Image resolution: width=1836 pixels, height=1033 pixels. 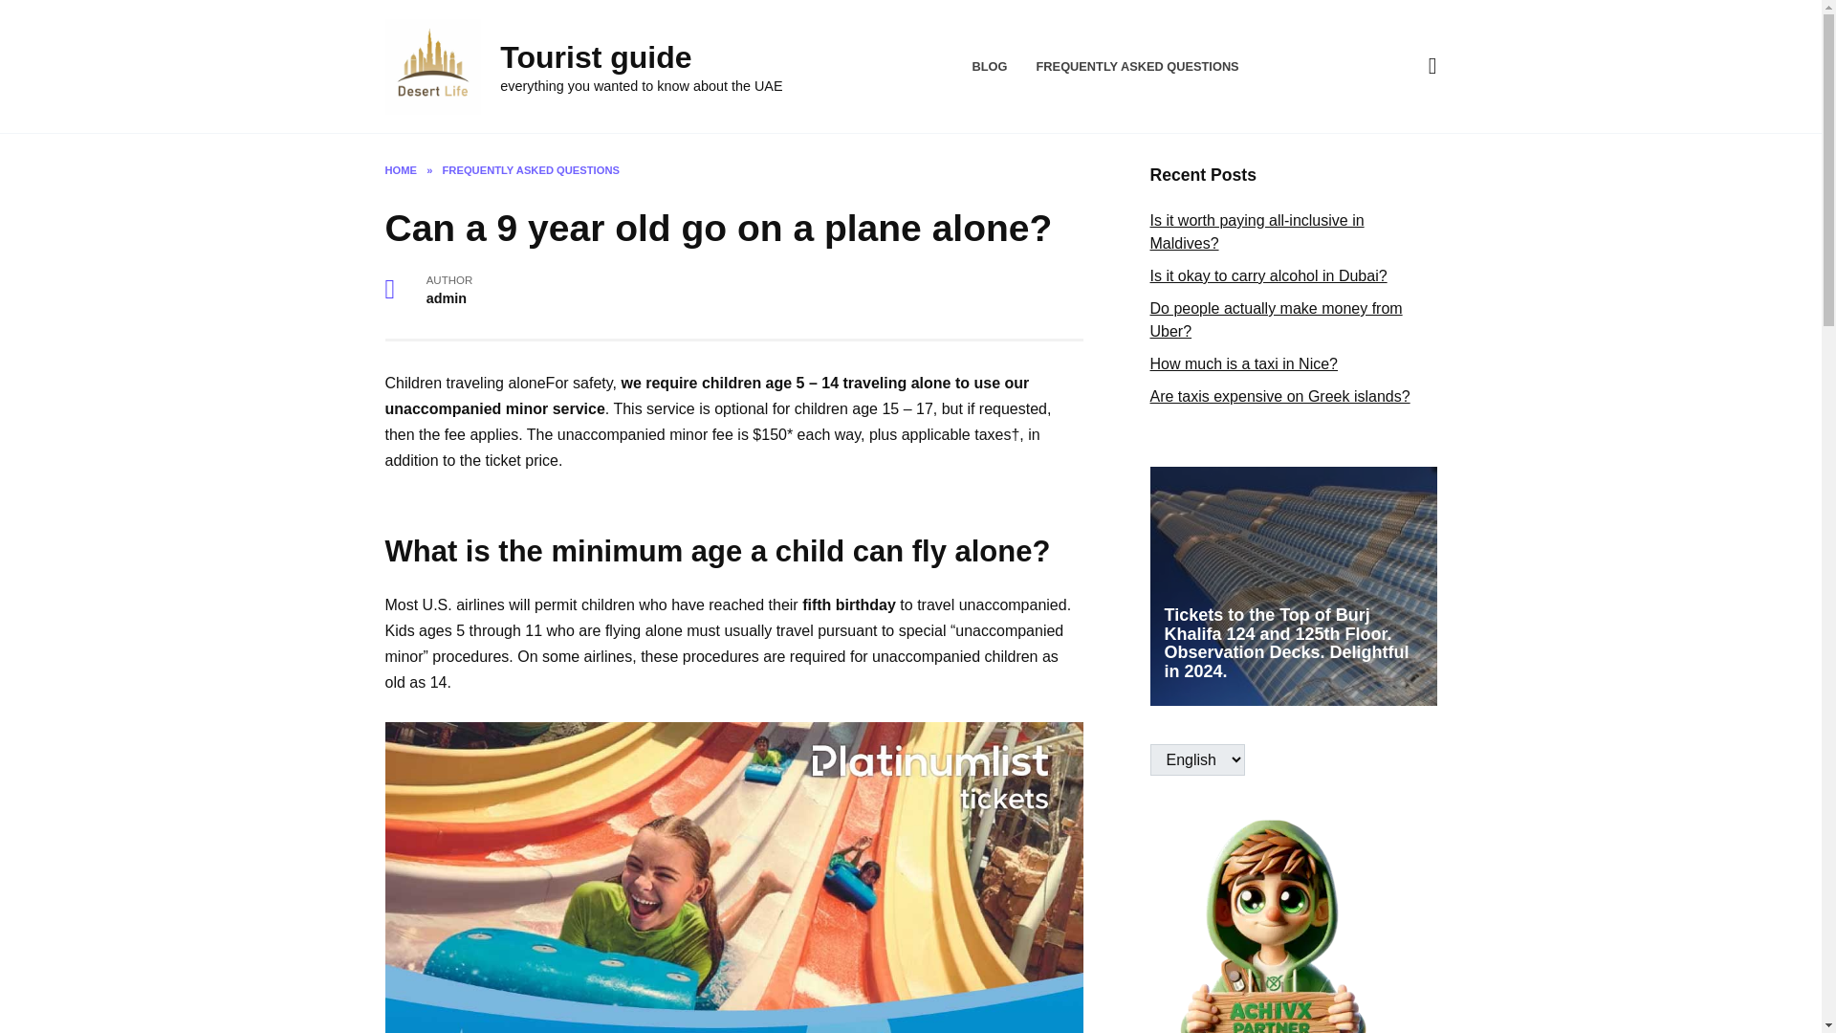 What do you see at coordinates (991, 65) in the screenshot?
I see `BLOG` at bounding box center [991, 65].